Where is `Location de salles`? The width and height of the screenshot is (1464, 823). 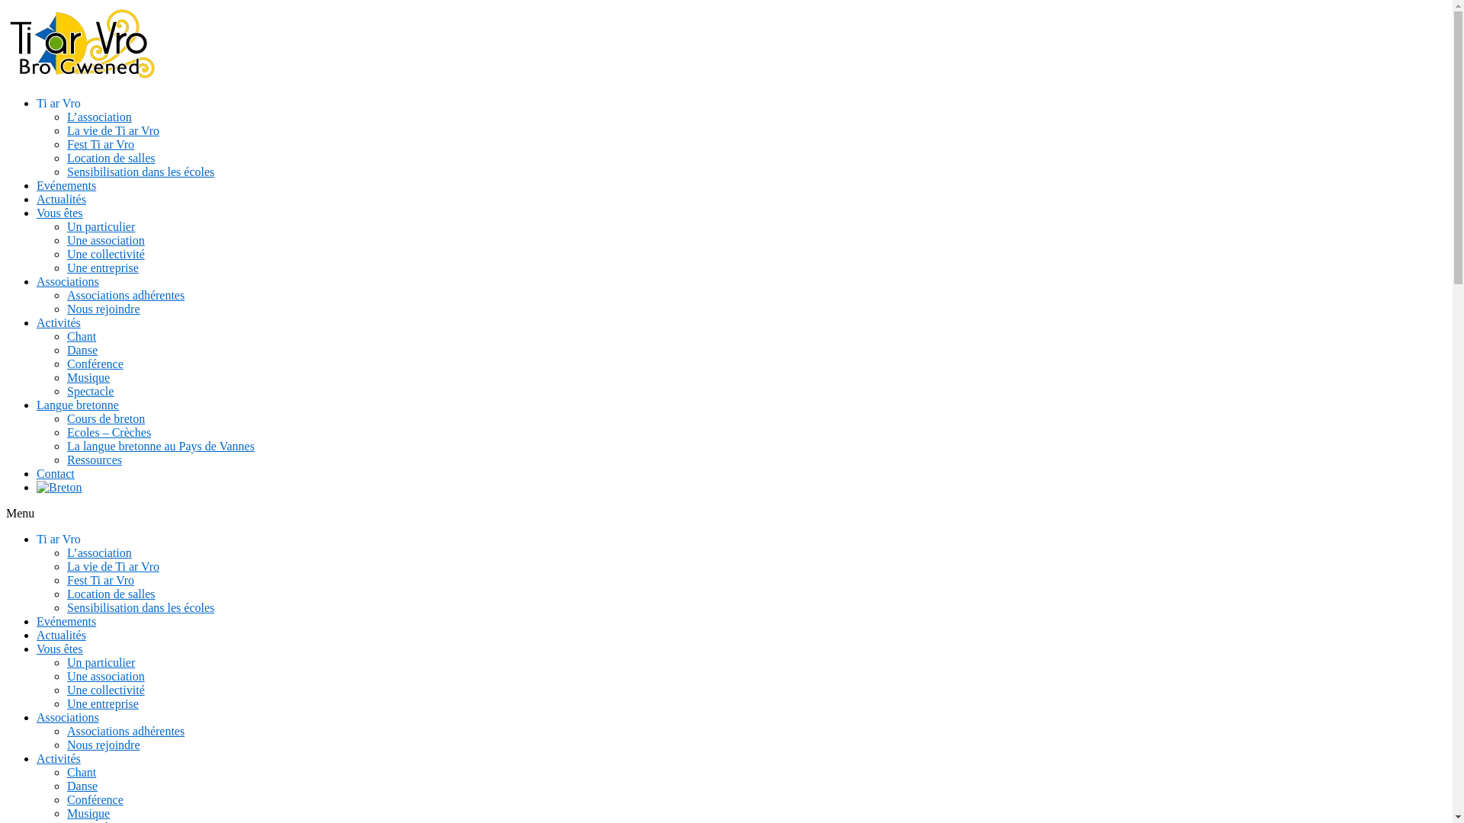
Location de salles is located at coordinates (111, 159).